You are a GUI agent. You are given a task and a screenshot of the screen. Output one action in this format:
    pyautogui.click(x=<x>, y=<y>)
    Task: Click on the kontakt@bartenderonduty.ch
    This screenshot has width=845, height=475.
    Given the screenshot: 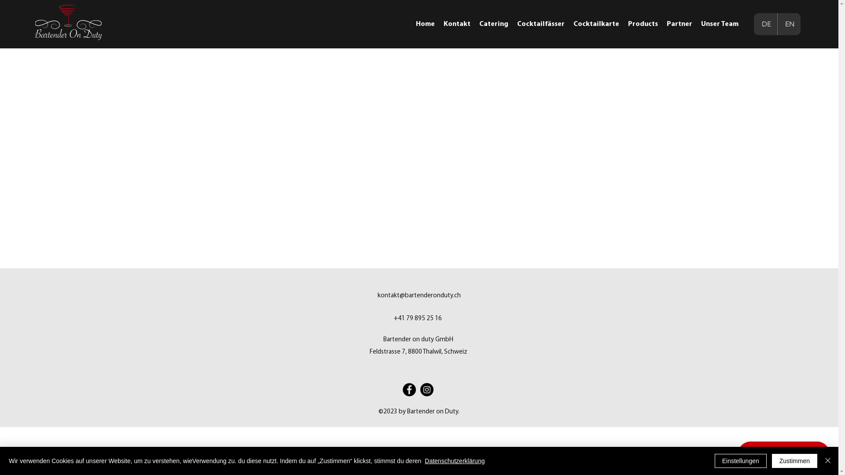 What is the action you would take?
    pyautogui.click(x=419, y=296)
    